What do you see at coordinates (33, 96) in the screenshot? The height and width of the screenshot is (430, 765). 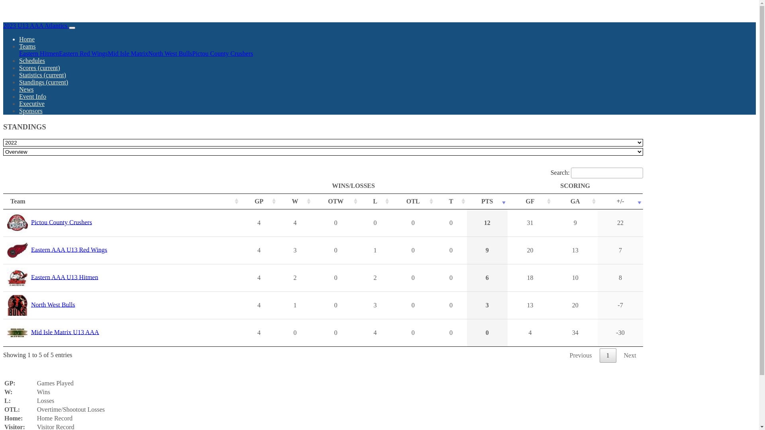 I see `Event Info` at bounding box center [33, 96].